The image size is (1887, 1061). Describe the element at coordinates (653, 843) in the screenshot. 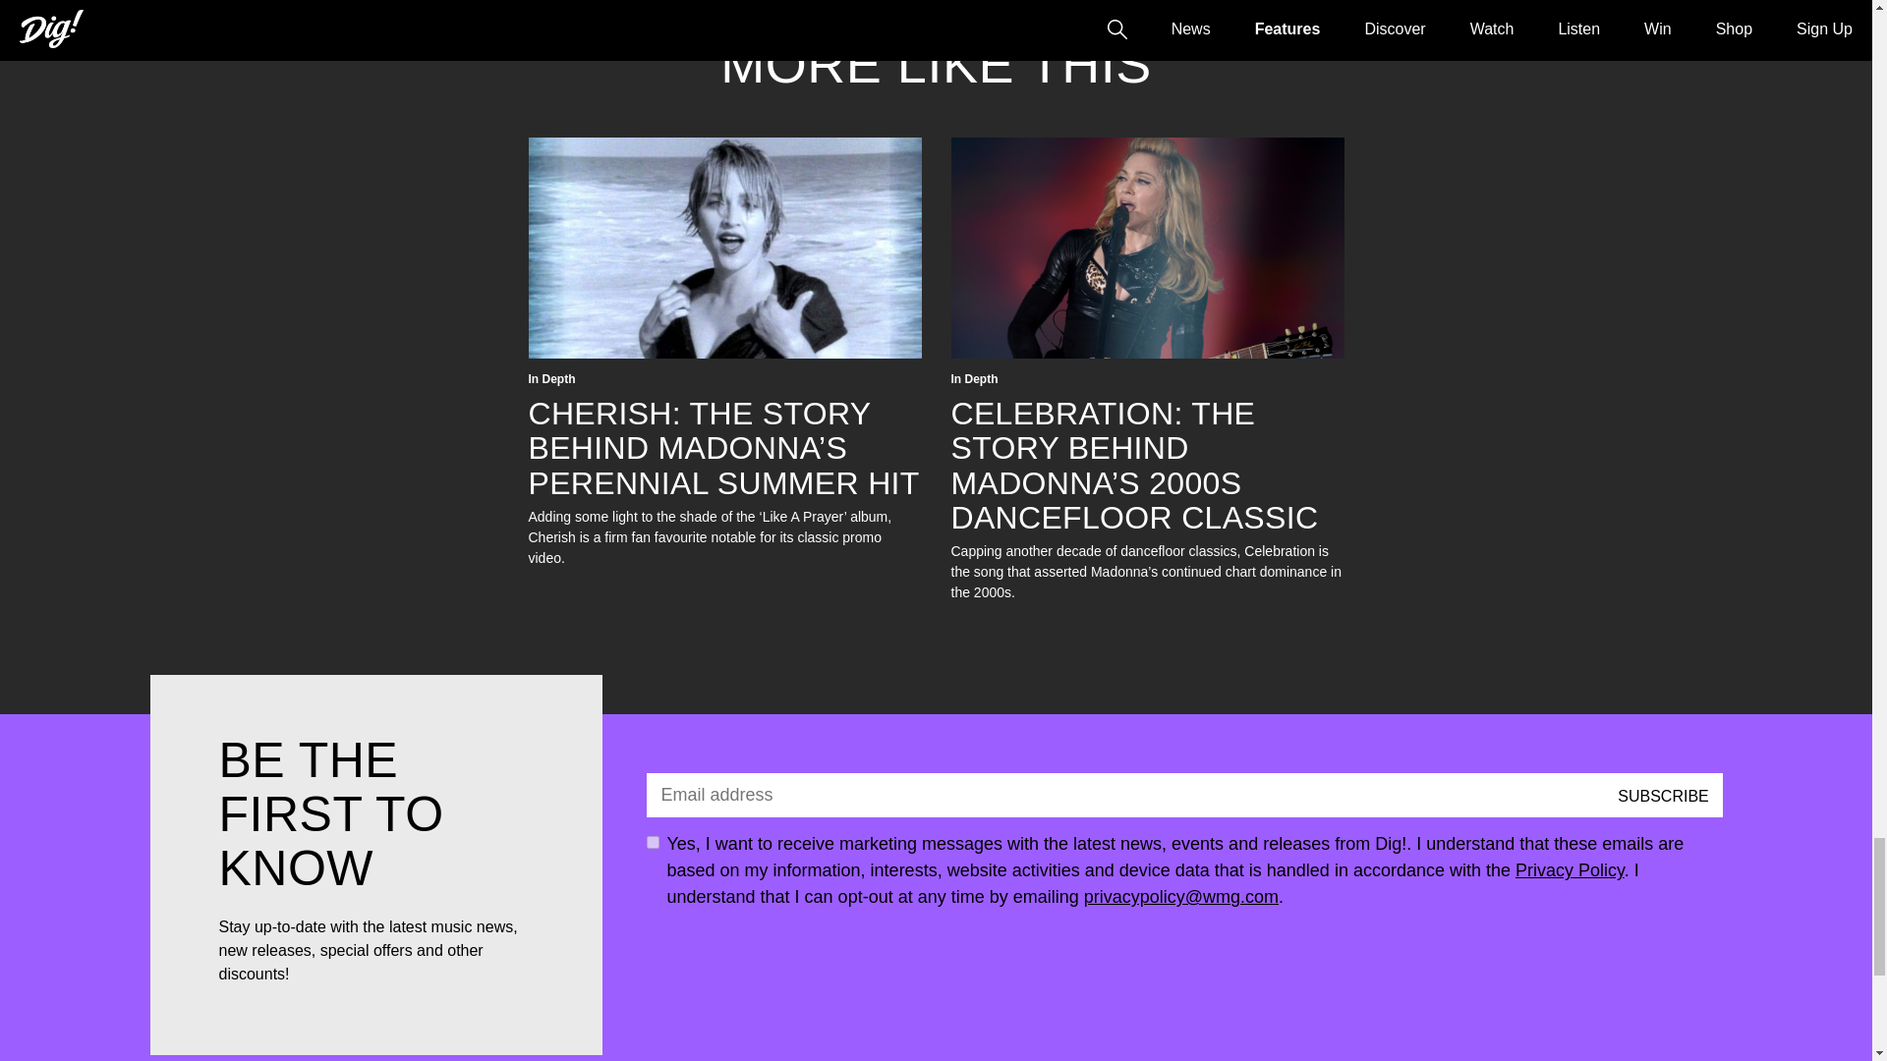

I see `agree` at that location.